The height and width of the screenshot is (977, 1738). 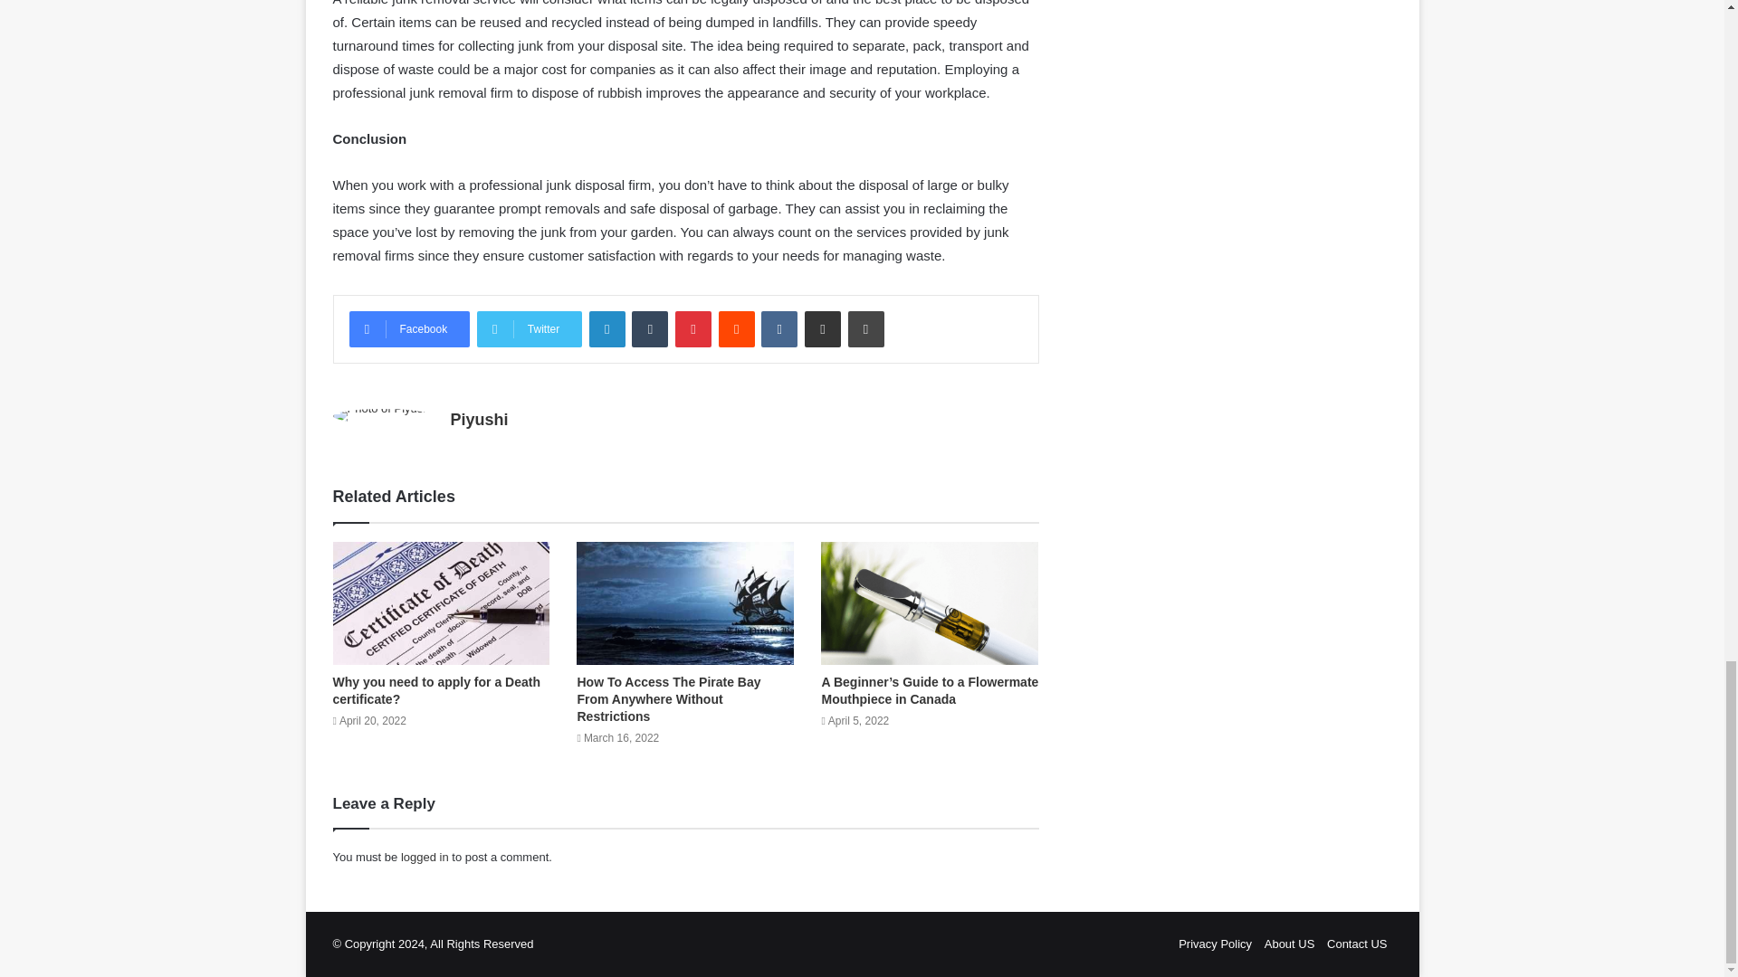 I want to click on Print, so click(x=865, y=329).